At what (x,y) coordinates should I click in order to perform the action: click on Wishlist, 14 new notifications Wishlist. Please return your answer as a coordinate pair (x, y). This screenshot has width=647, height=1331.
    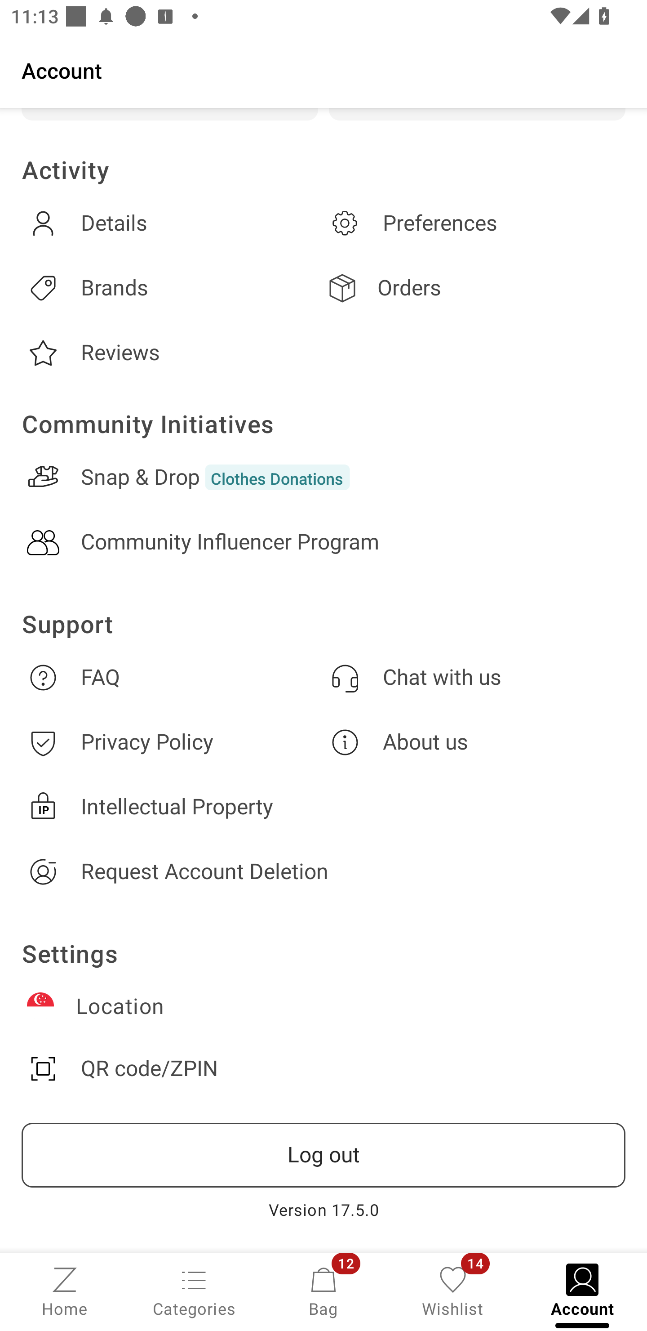
    Looking at the image, I should click on (453, 1291).